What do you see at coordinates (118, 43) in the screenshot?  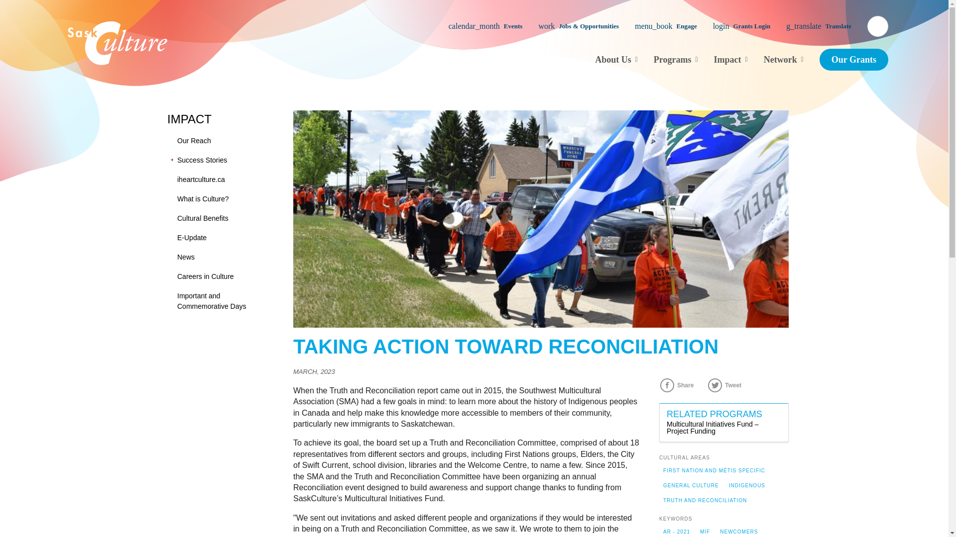 I see `SaskCulture` at bounding box center [118, 43].